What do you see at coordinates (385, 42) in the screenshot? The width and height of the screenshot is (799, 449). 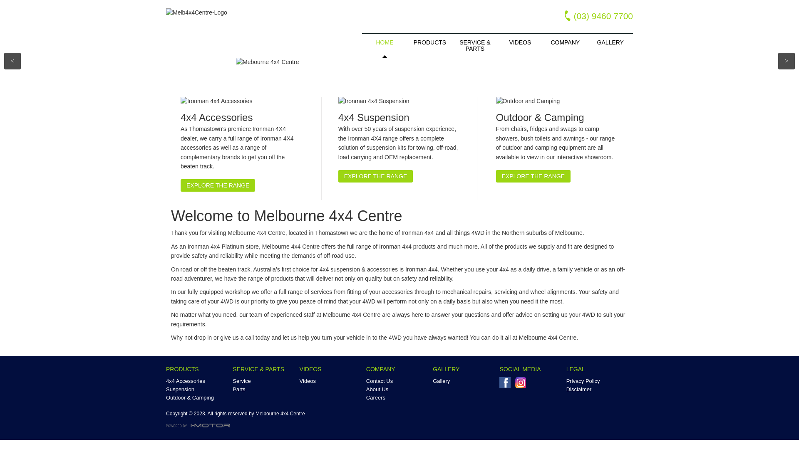 I see `HOME` at bounding box center [385, 42].